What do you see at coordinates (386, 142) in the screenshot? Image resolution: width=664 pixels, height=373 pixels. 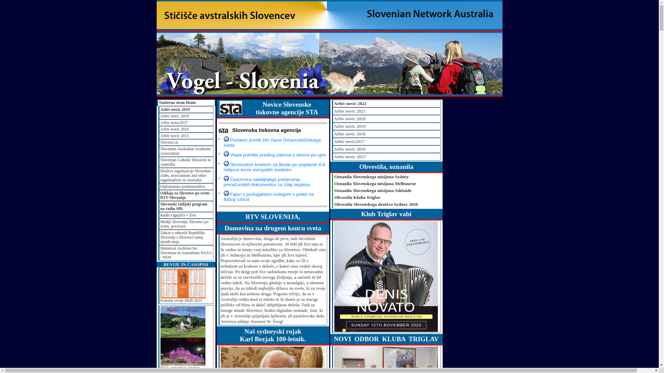 I see `Arhiv novic2017` at bounding box center [386, 142].